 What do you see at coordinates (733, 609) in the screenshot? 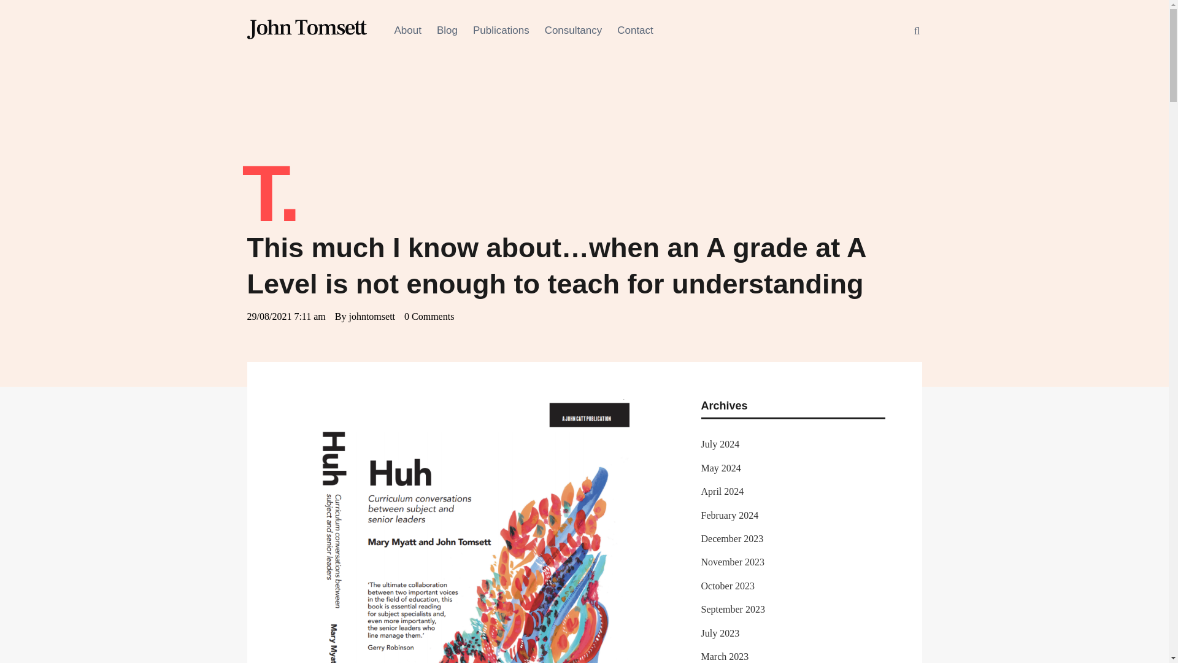
I see `September 2023` at bounding box center [733, 609].